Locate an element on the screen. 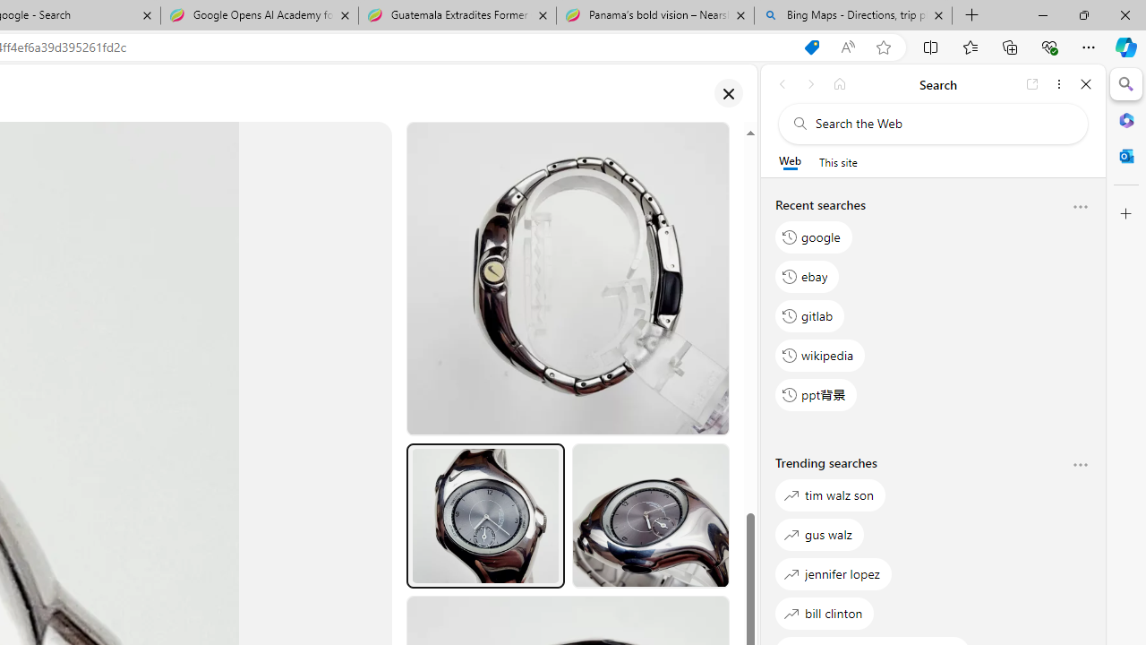 The image size is (1146, 645). Forward is located at coordinates (811, 84).